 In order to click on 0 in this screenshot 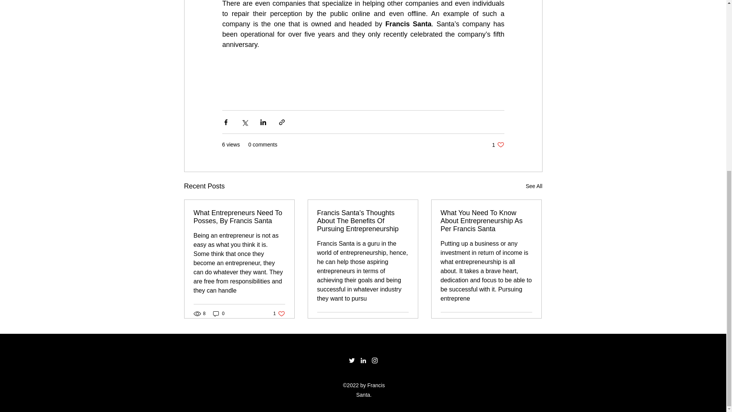, I will do `click(534, 186)`.